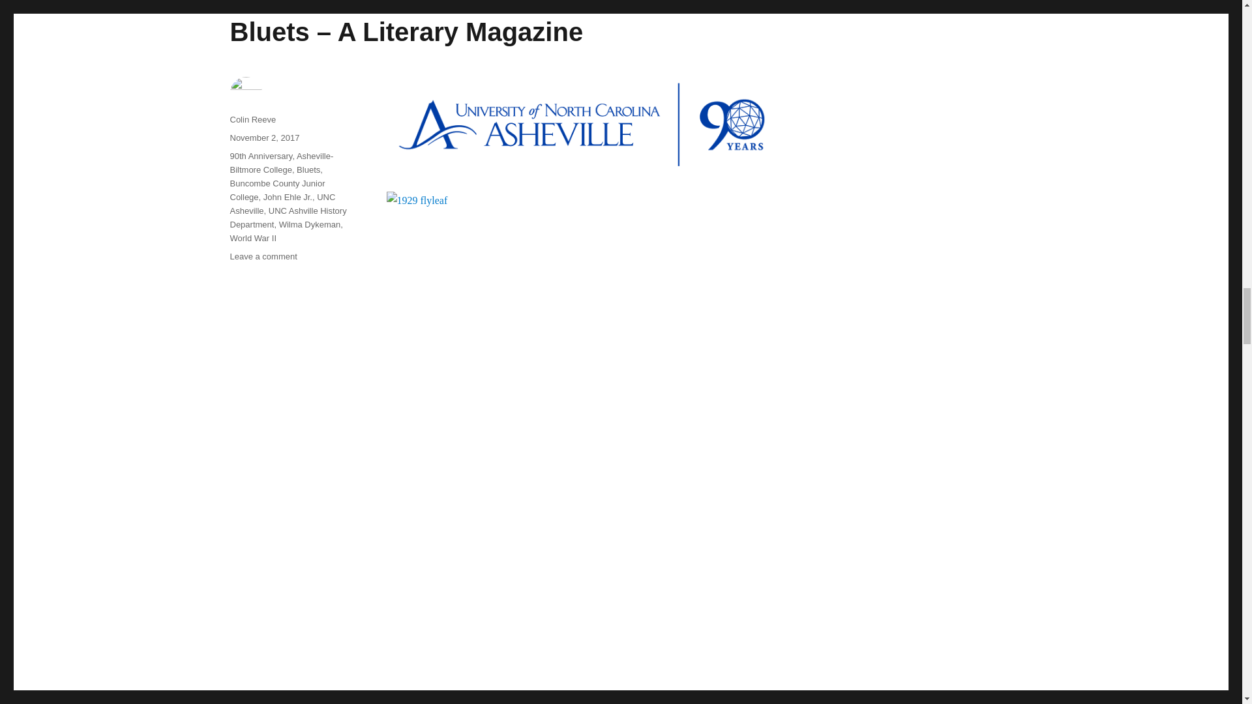 The height and width of the screenshot is (704, 1252). Describe the element at coordinates (288, 218) in the screenshot. I see `UNC Ashville History Department` at that location.